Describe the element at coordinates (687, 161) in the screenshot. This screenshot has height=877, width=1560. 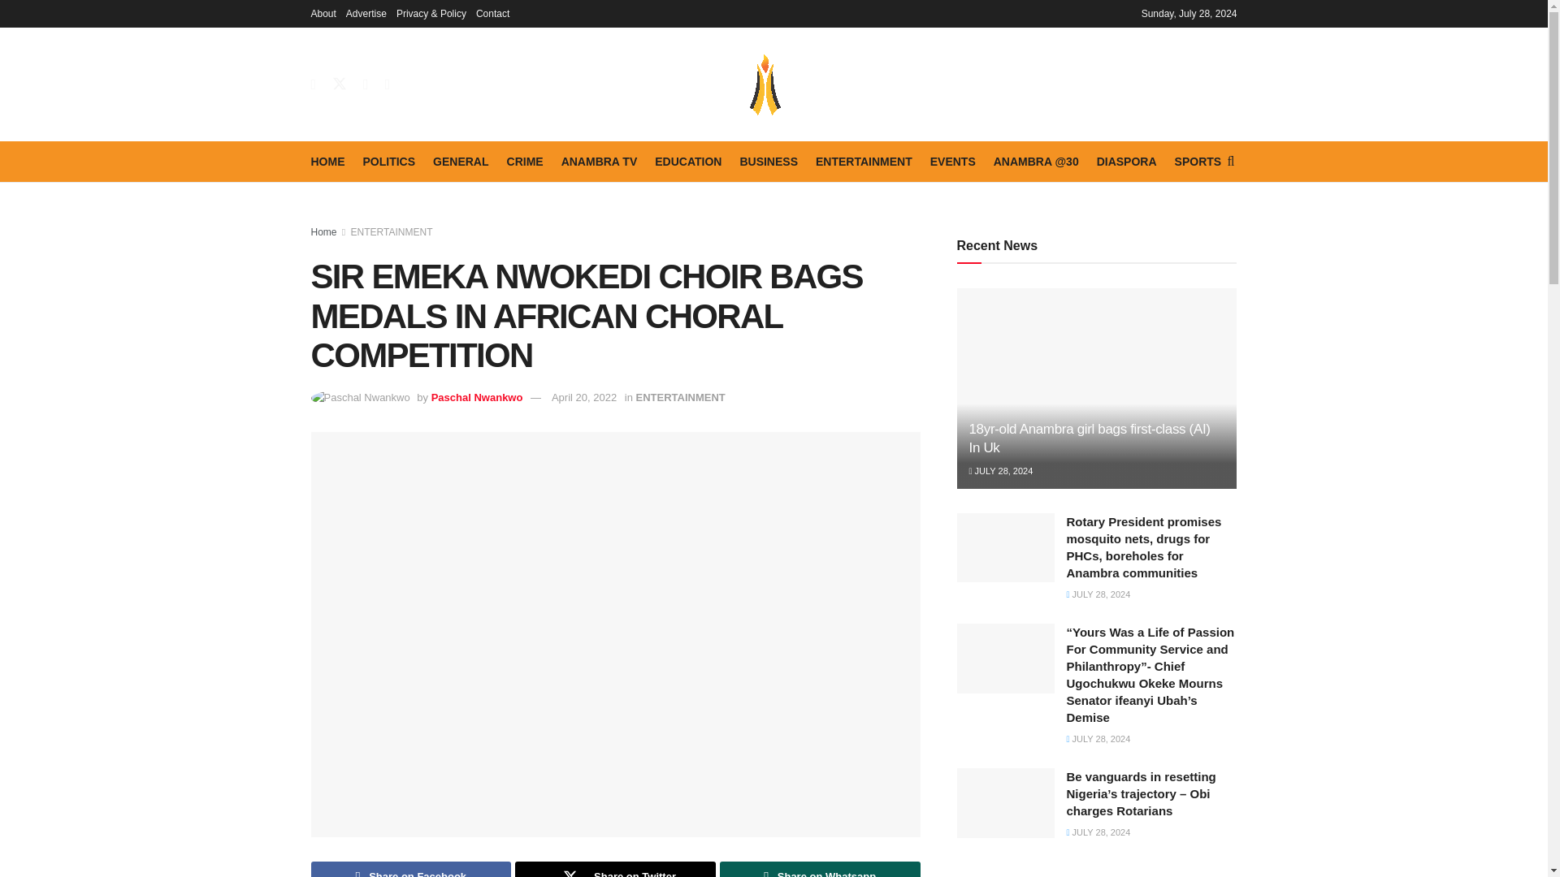
I see `EDUCATION` at that location.